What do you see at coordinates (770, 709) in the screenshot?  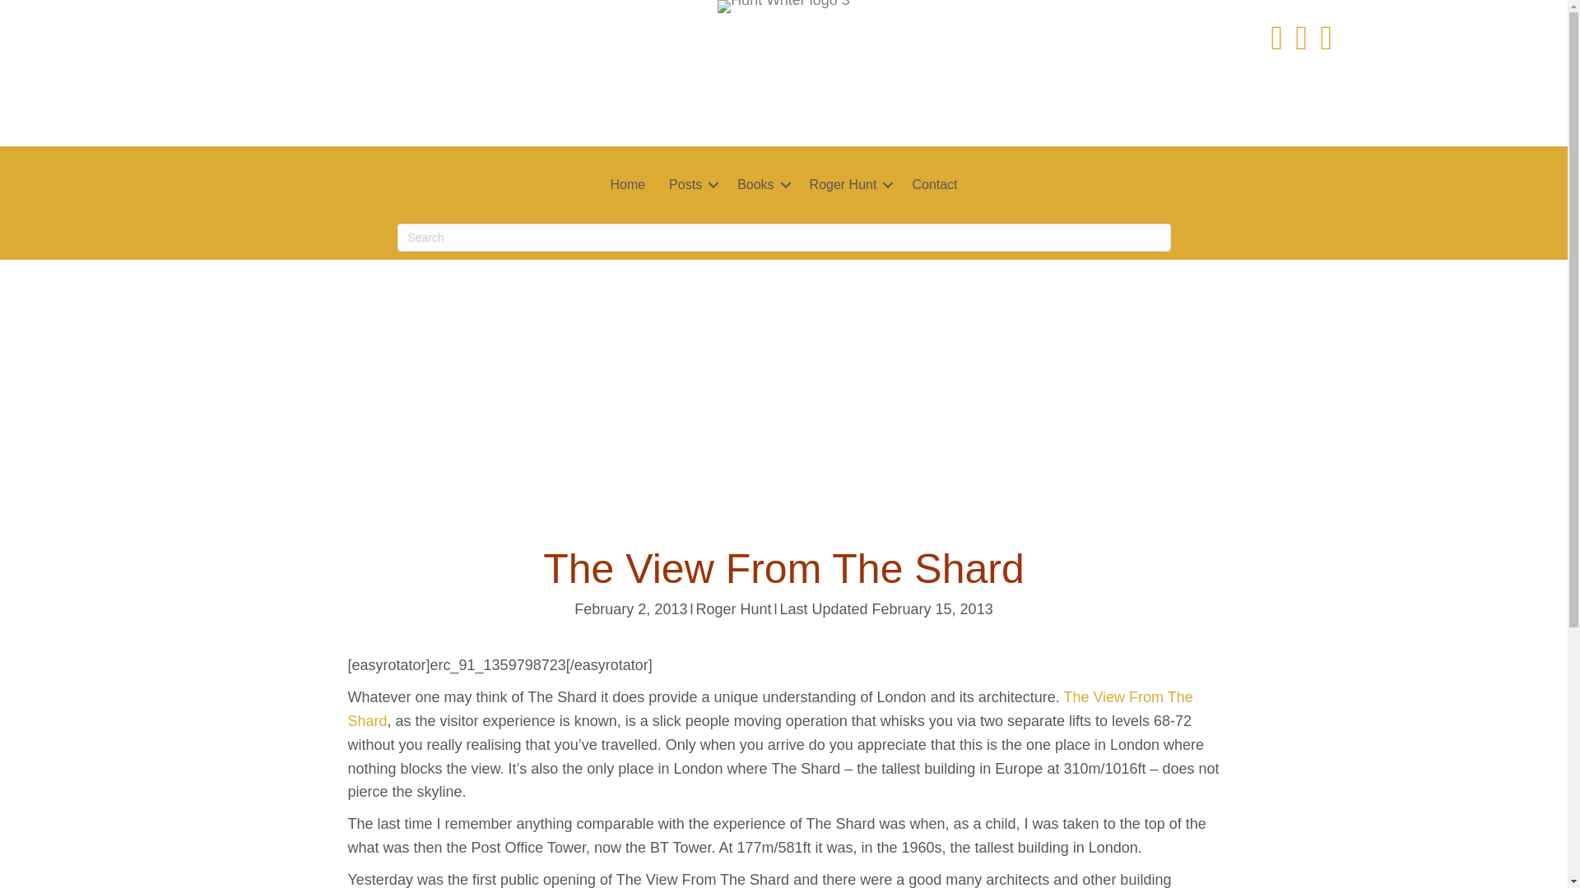 I see `The View From The Shard` at bounding box center [770, 709].